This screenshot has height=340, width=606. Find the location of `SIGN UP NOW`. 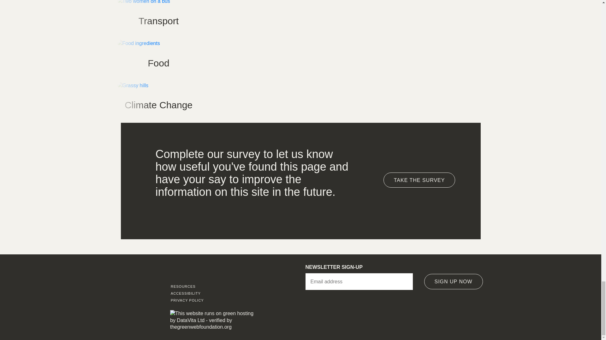

SIGN UP NOW is located at coordinates (454, 281).